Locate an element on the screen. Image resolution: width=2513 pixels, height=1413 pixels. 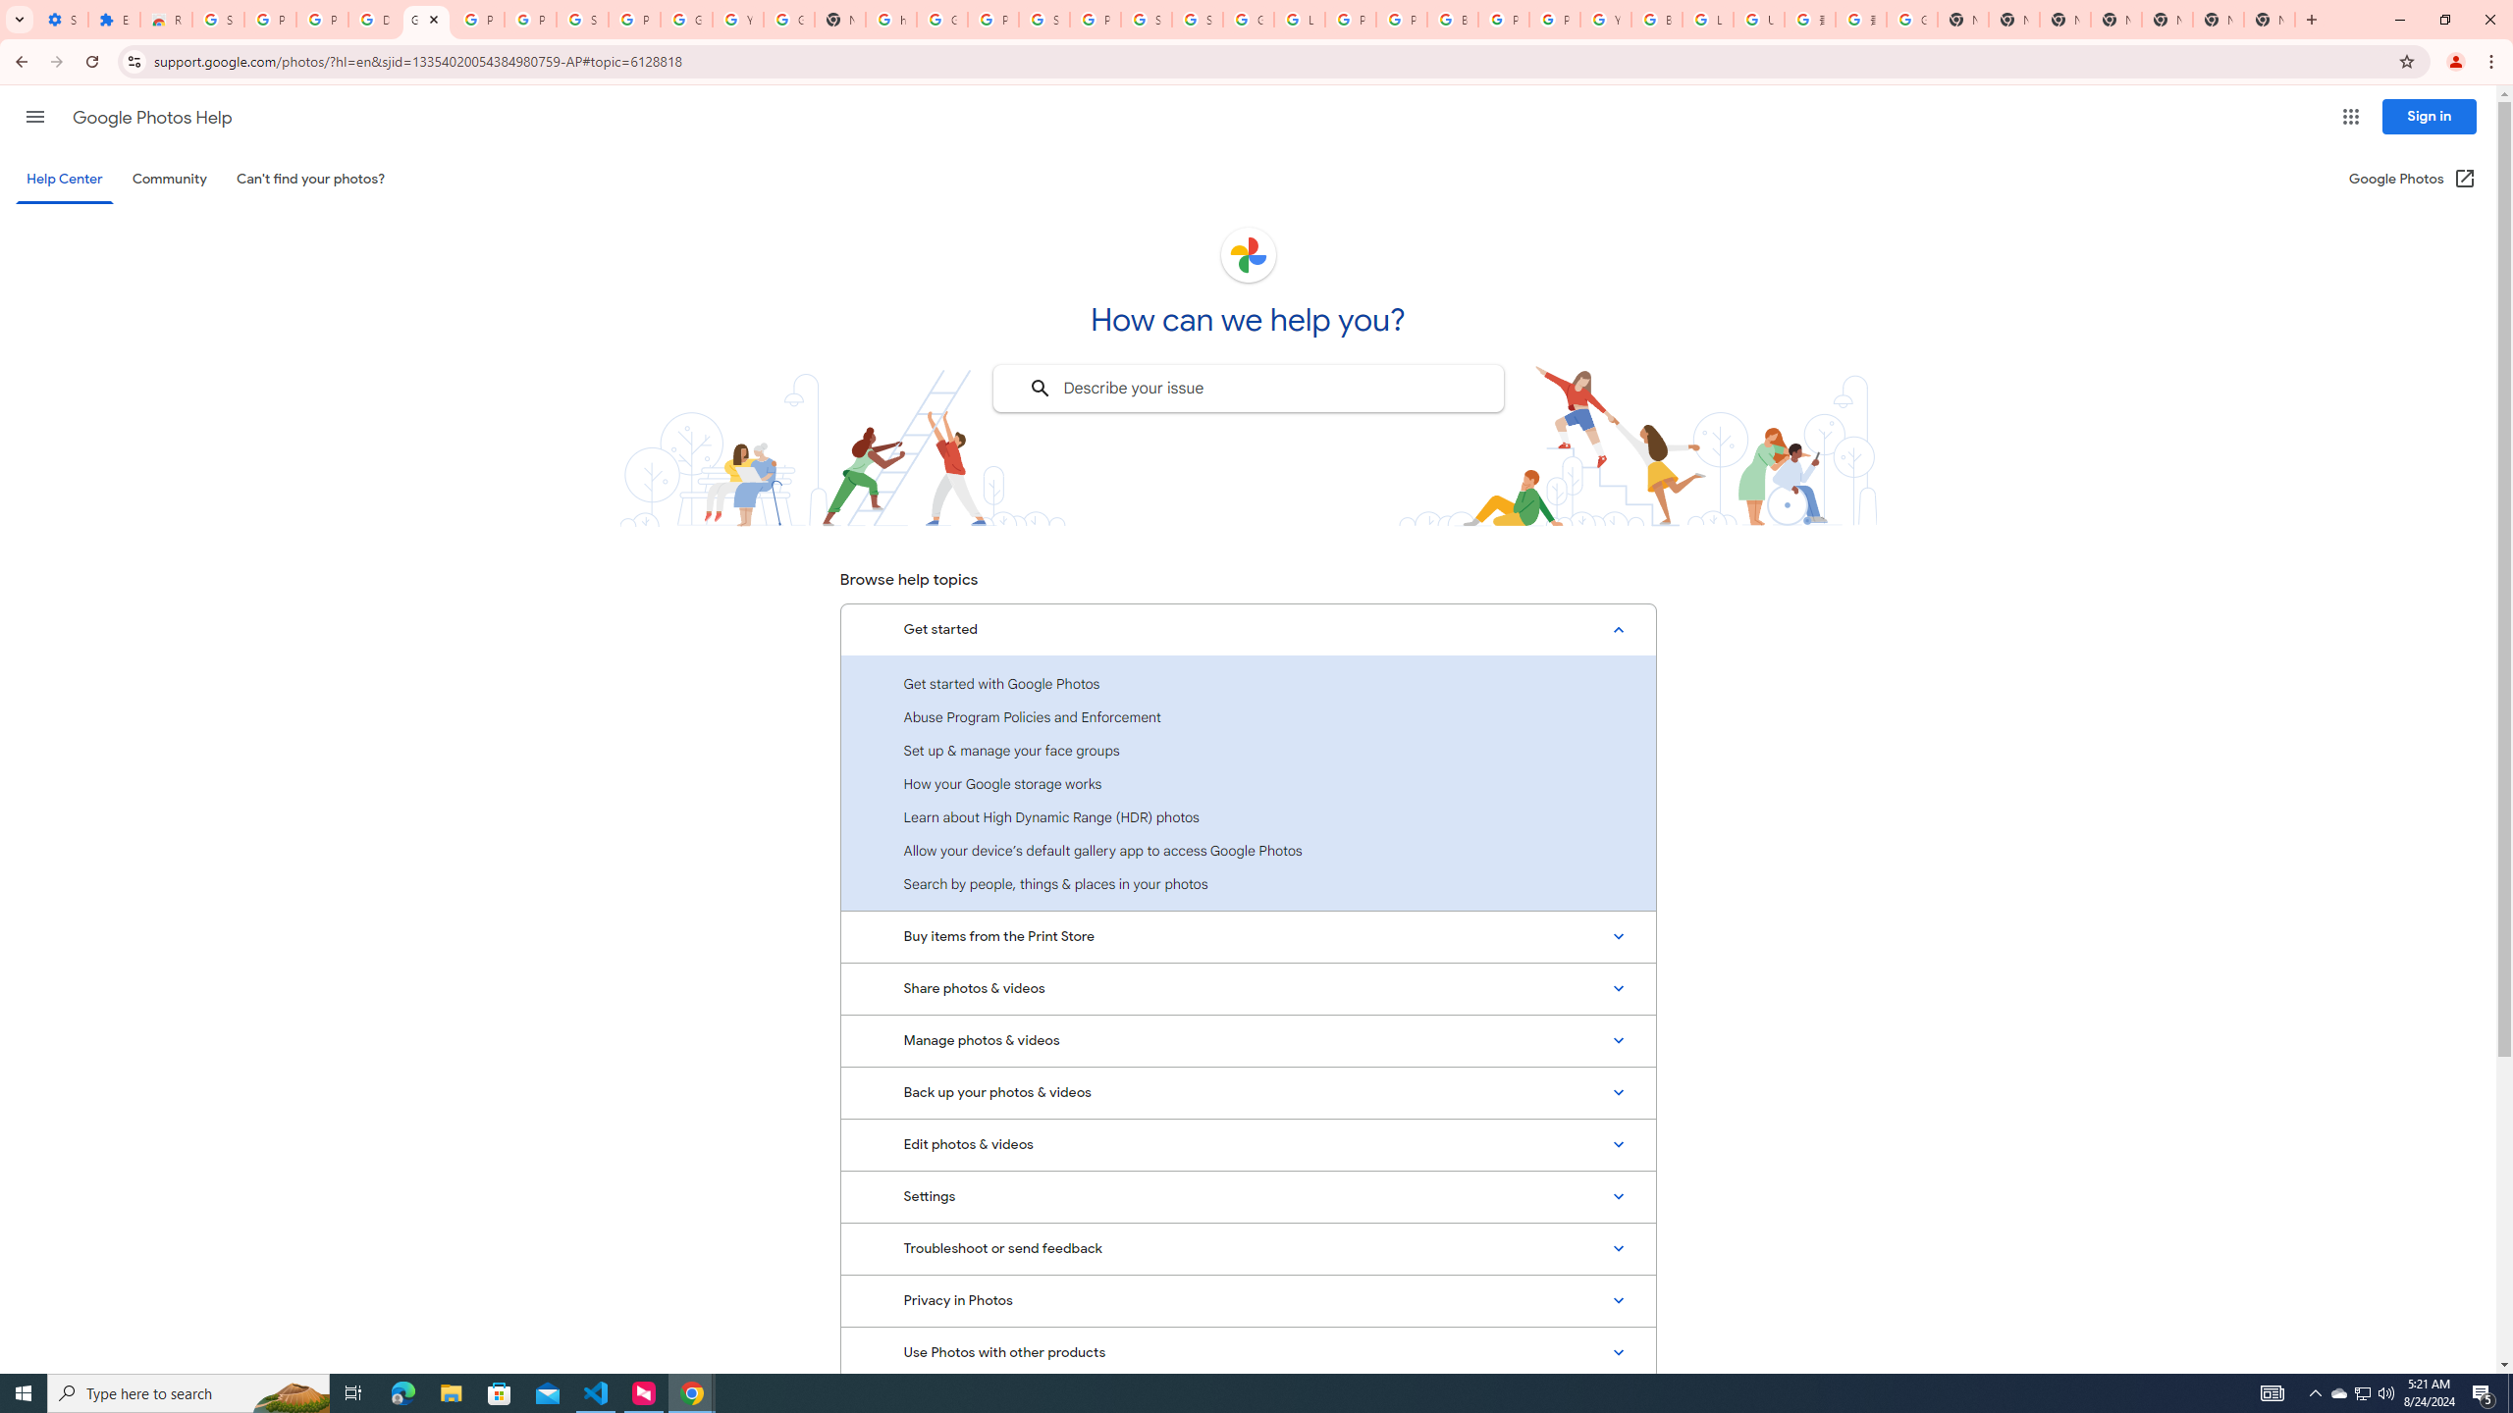
How your Google storage works is located at coordinates (1248, 783).